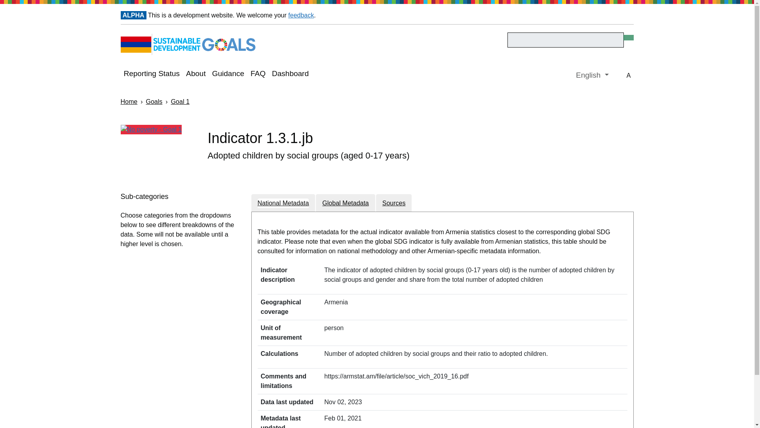 This screenshot has height=428, width=760. What do you see at coordinates (629, 76) in the screenshot?
I see `A` at bounding box center [629, 76].